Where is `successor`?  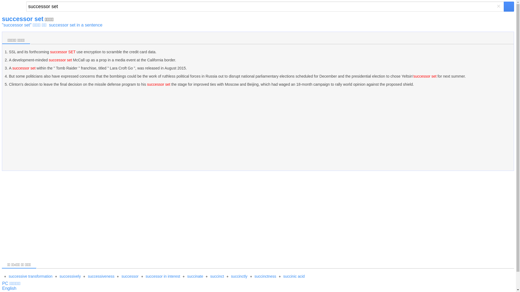 successor is located at coordinates (129, 276).